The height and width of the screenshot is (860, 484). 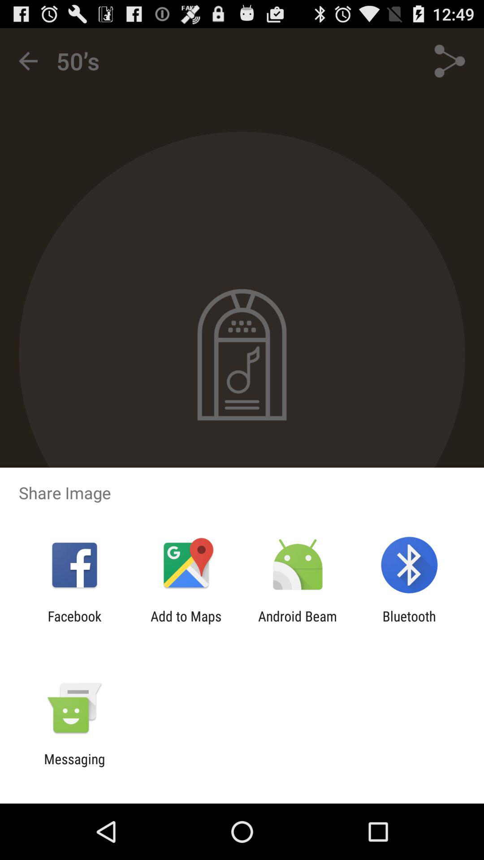 What do you see at coordinates (74, 624) in the screenshot?
I see `choose the app to the left of the add to maps icon` at bounding box center [74, 624].